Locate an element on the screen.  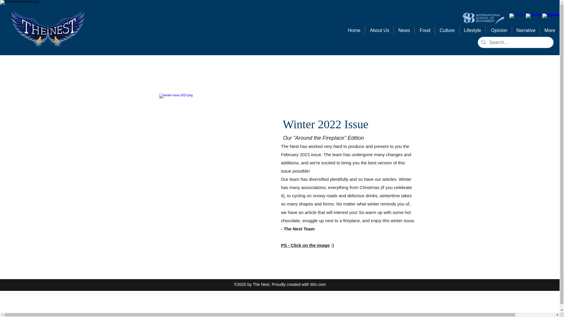
Home is located at coordinates (354, 30).